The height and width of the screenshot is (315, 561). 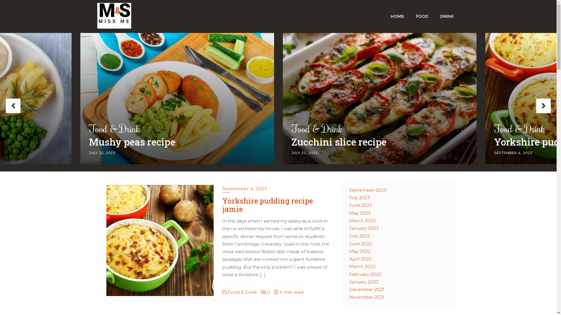 I want to click on July 2023, so click(x=359, y=198).